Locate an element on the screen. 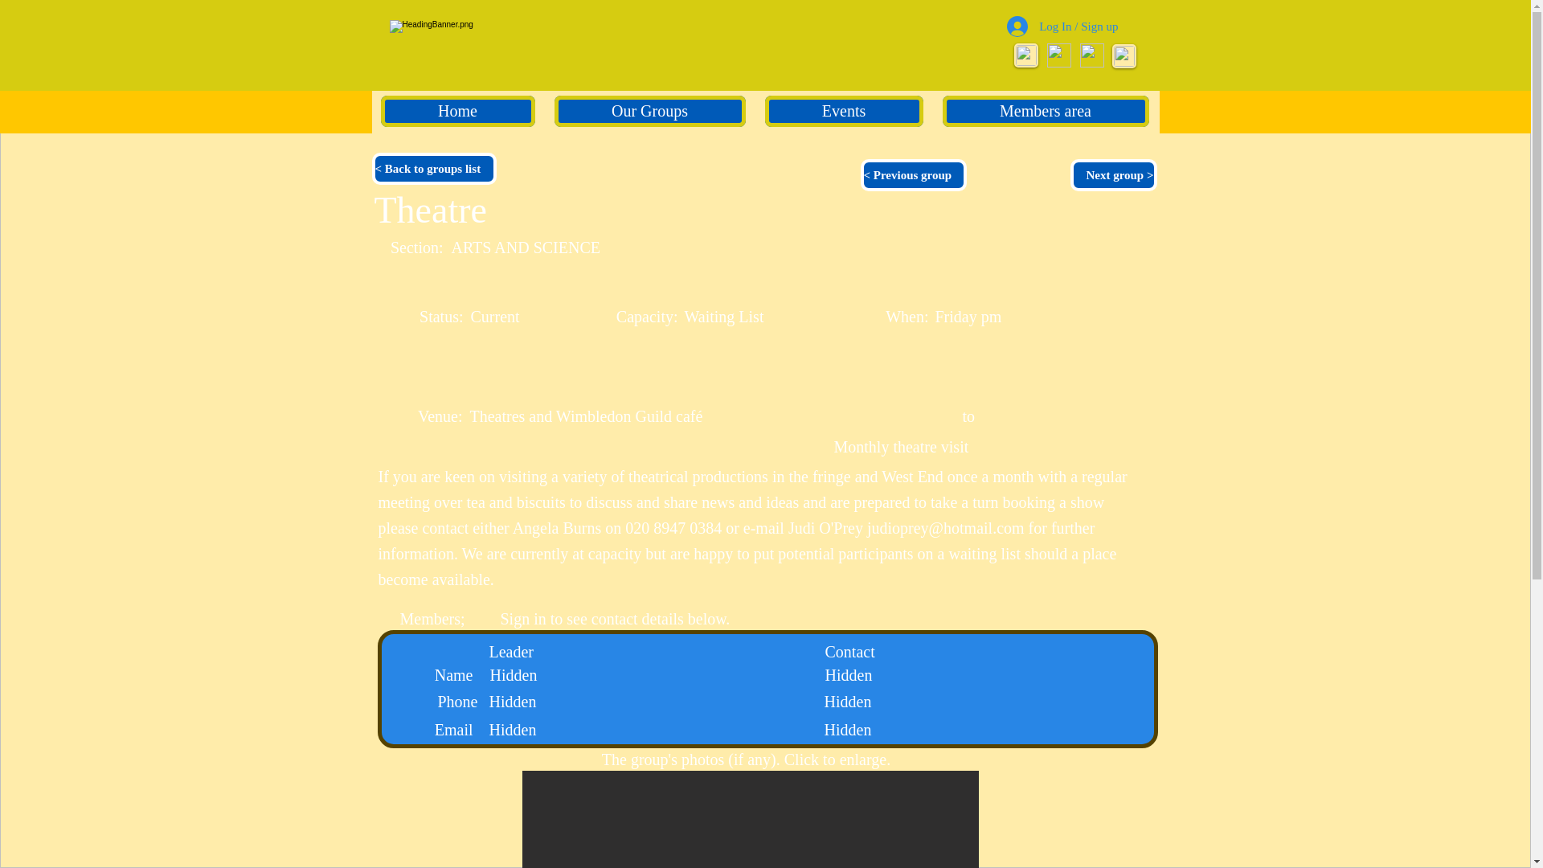  Our Groups is located at coordinates (649, 111).